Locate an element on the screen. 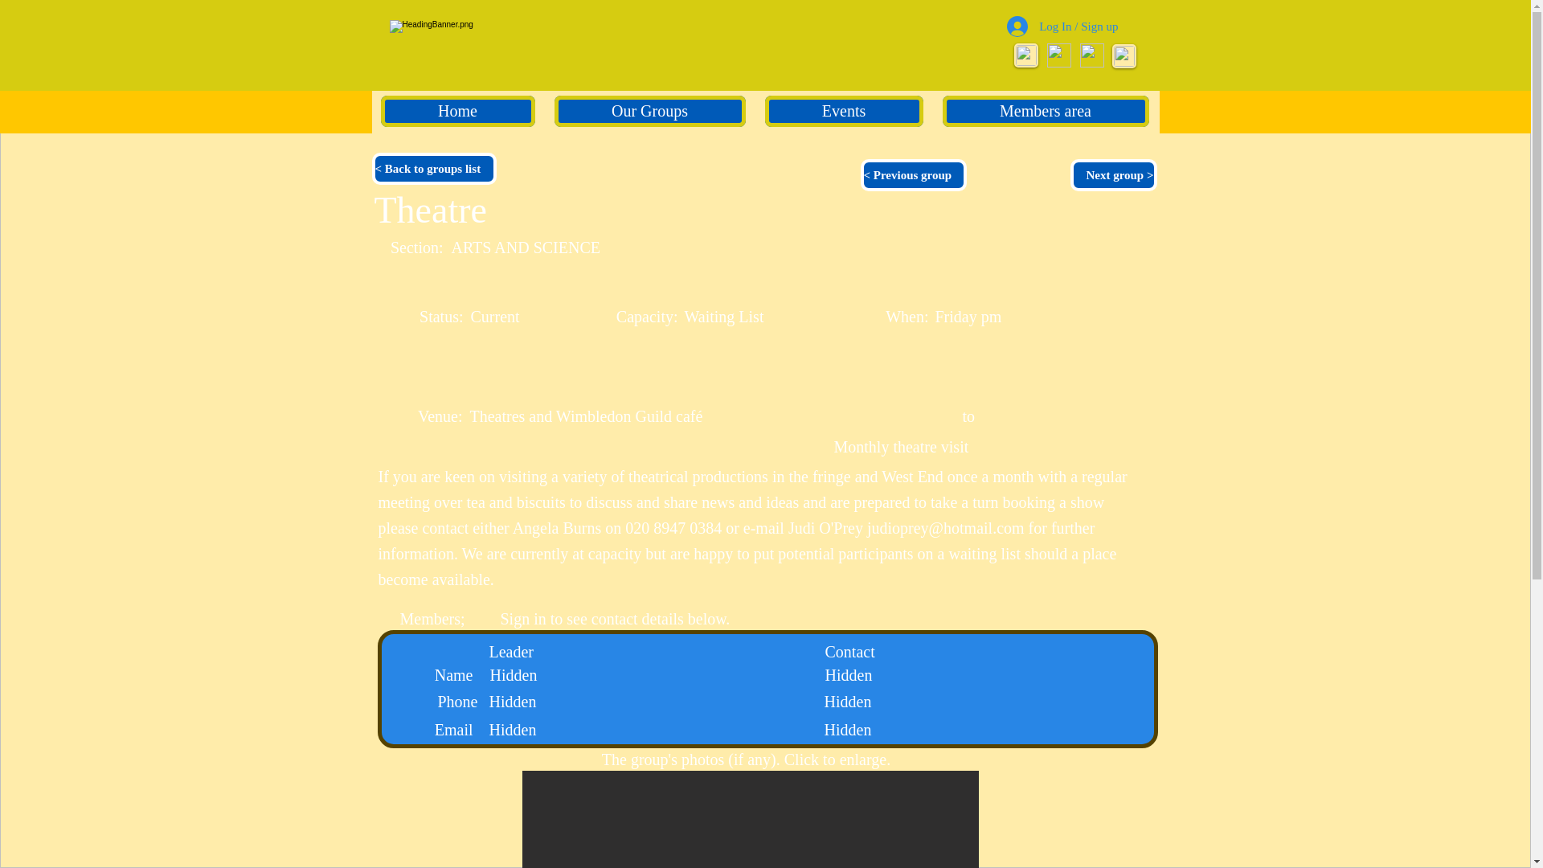  Our Groups is located at coordinates (649, 111).